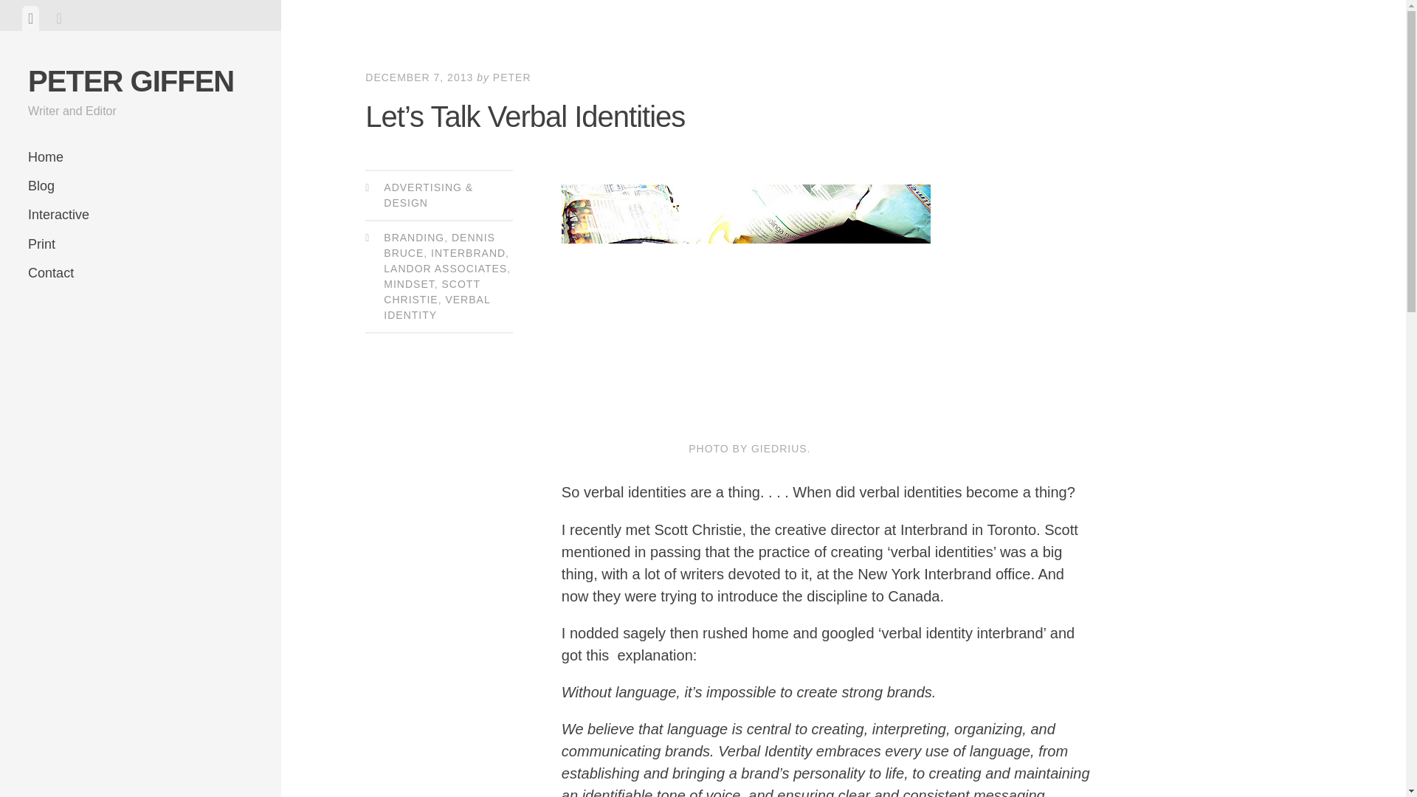  What do you see at coordinates (140, 215) in the screenshot?
I see `Interactive` at bounding box center [140, 215].